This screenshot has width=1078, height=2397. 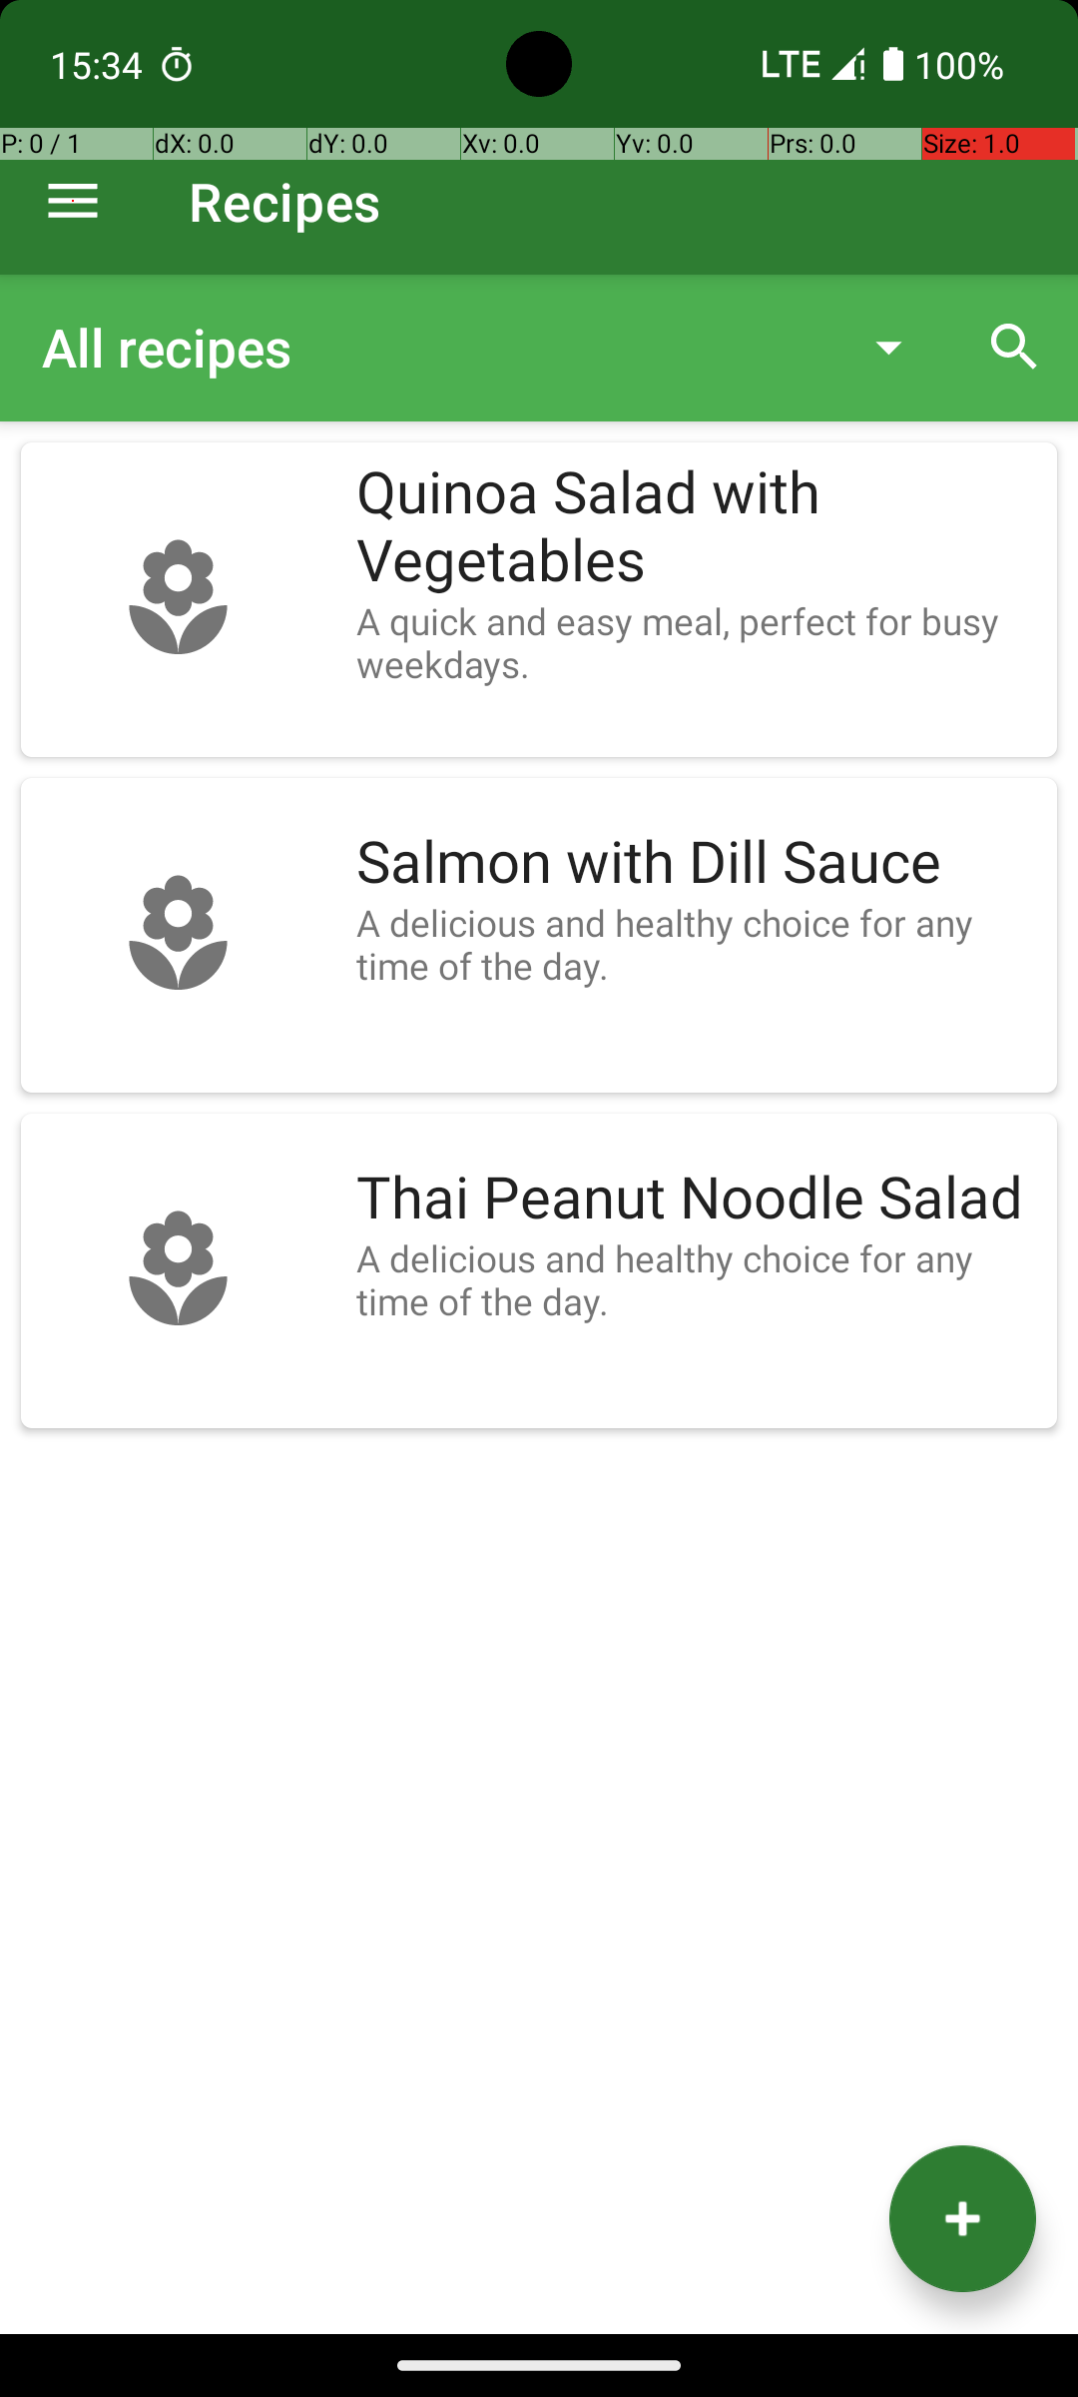 I want to click on Salmon with Dill Sauce, so click(x=697, y=863).